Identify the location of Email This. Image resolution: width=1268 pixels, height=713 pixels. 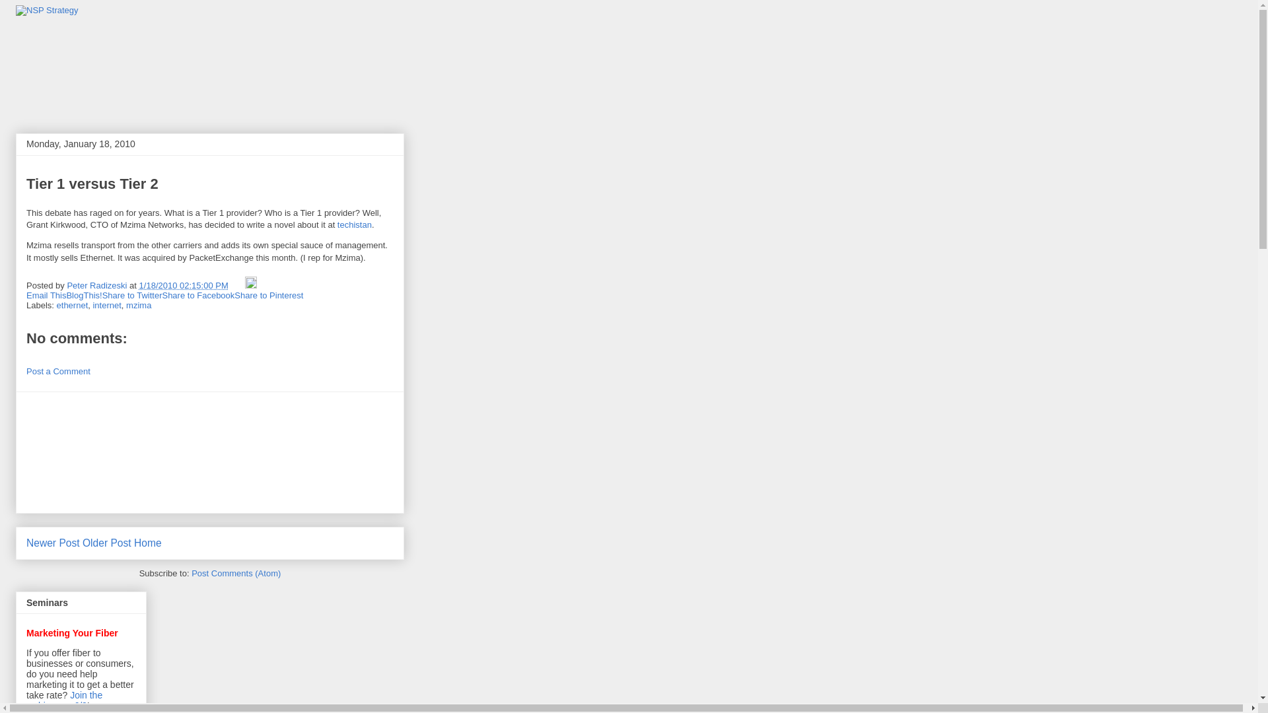
(46, 294).